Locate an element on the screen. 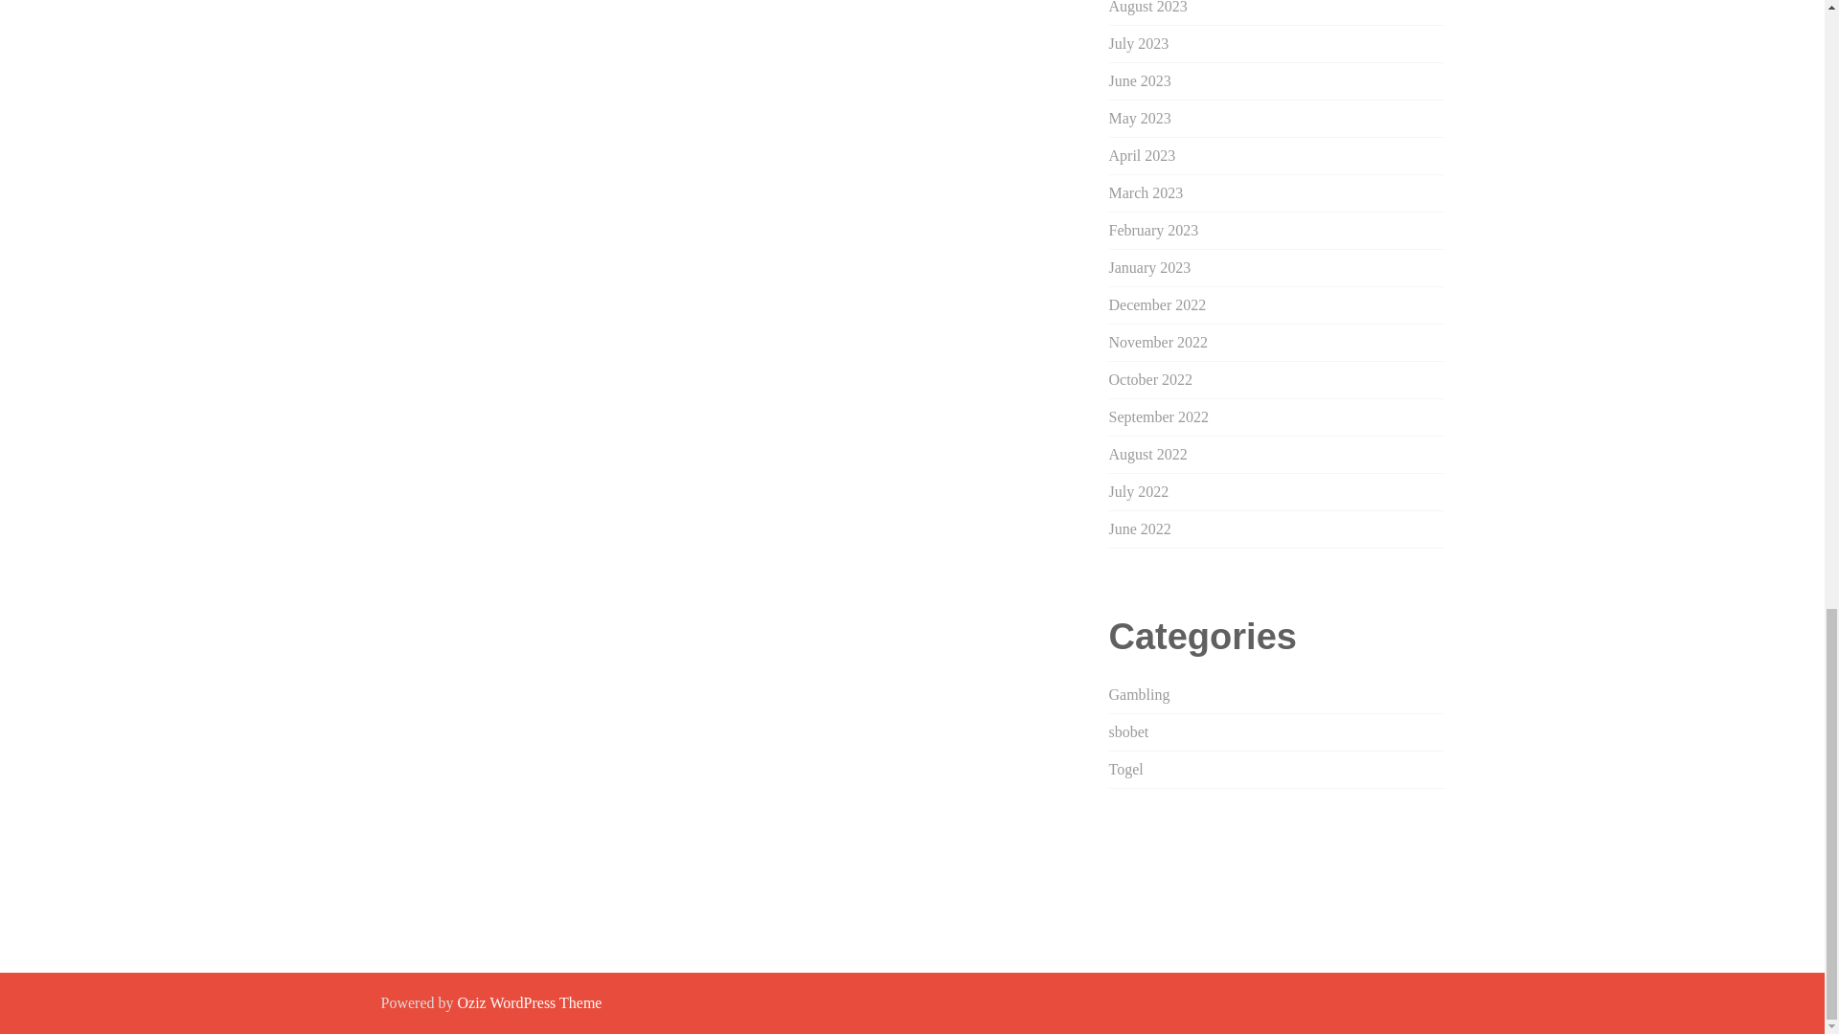  June 2023 is located at coordinates (1140, 80).